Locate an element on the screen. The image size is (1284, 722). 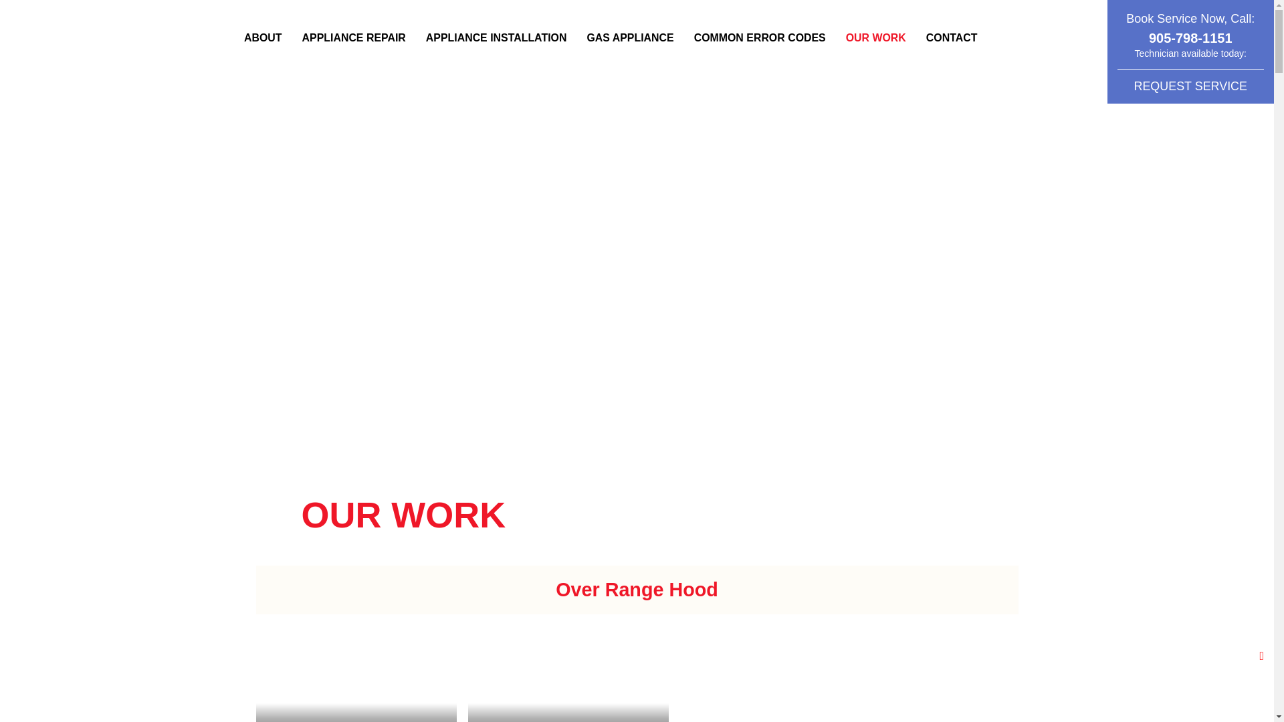
REQUEST SERVICE is located at coordinates (1190, 86).